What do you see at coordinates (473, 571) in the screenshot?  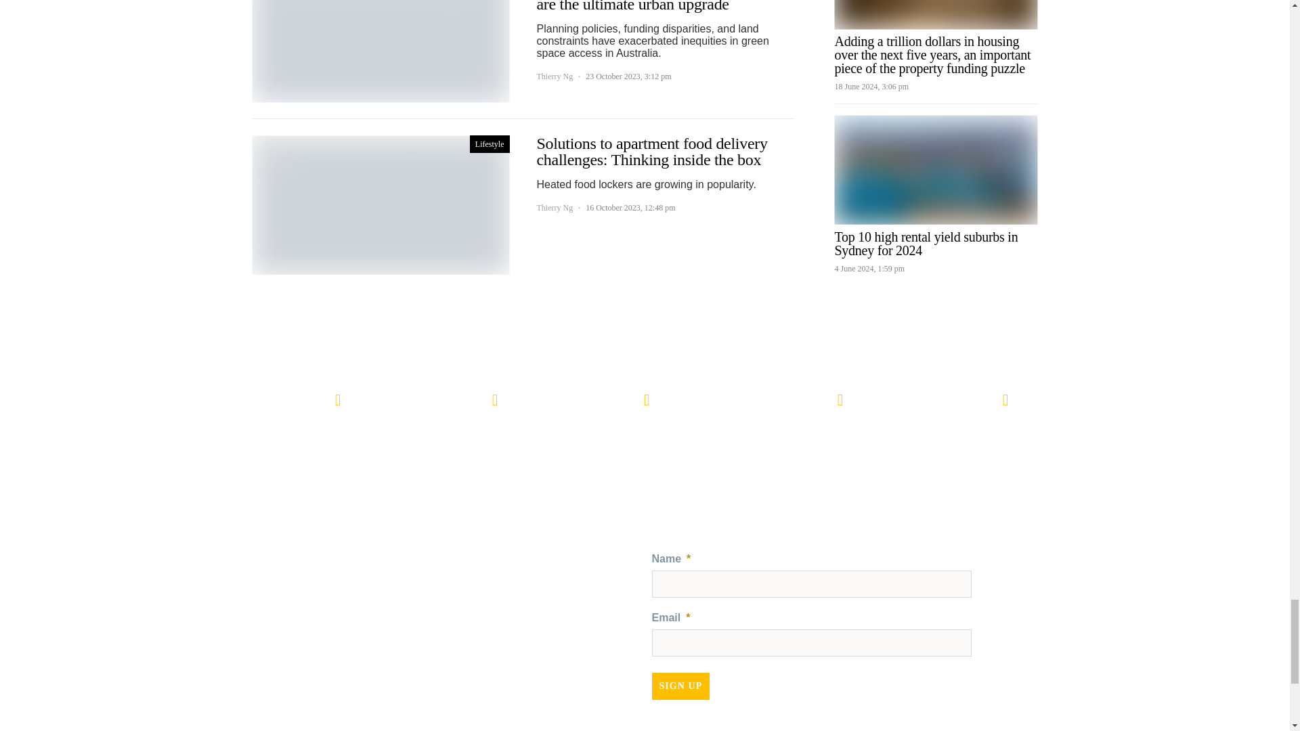 I see `The Property Tribune` at bounding box center [473, 571].